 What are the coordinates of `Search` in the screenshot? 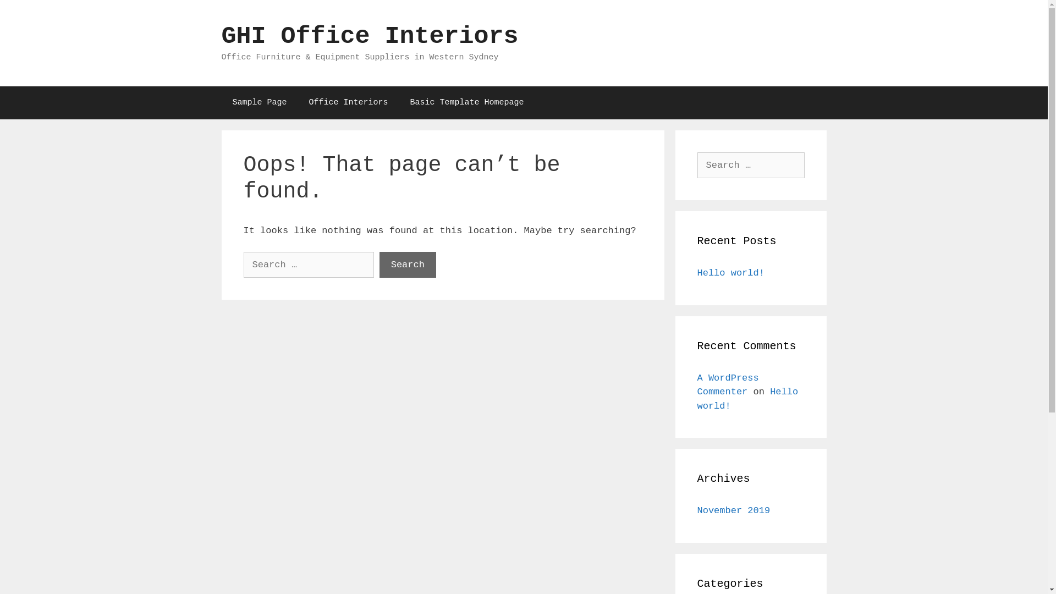 It's located at (29, 13).